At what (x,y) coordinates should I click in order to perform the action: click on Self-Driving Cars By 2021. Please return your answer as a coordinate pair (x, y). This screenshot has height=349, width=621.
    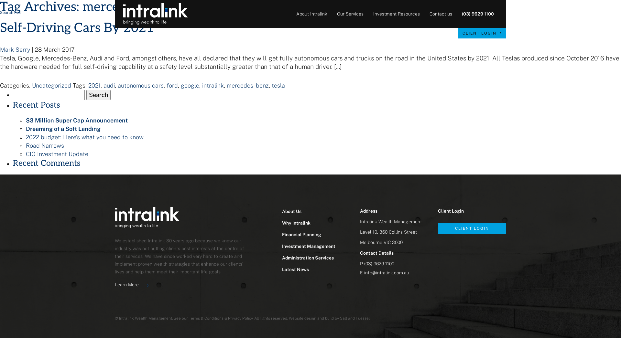
    Looking at the image, I should click on (77, 28).